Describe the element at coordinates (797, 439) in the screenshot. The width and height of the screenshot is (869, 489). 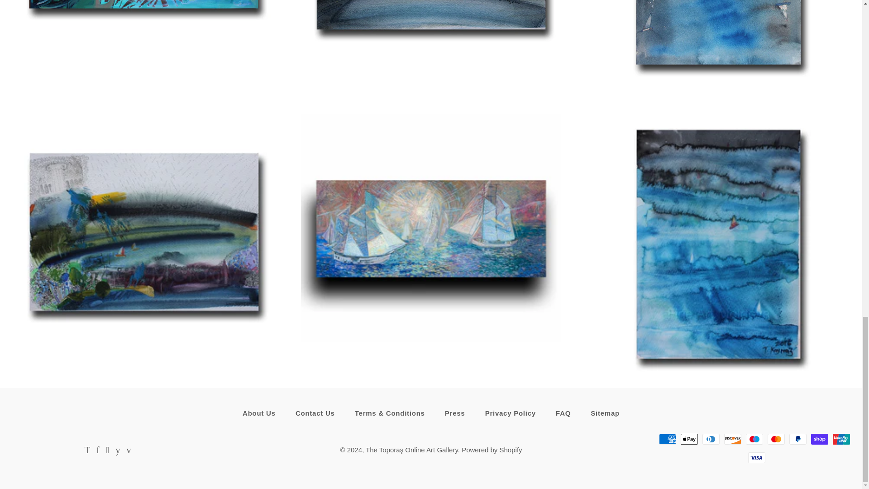
I see `PayPal` at that location.